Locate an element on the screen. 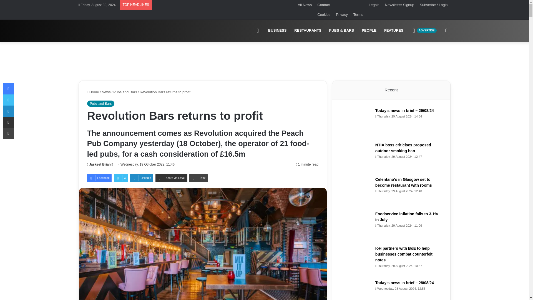 The height and width of the screenshot is (300, 533). RESTAURANTS is located at coordinates (142, 178).